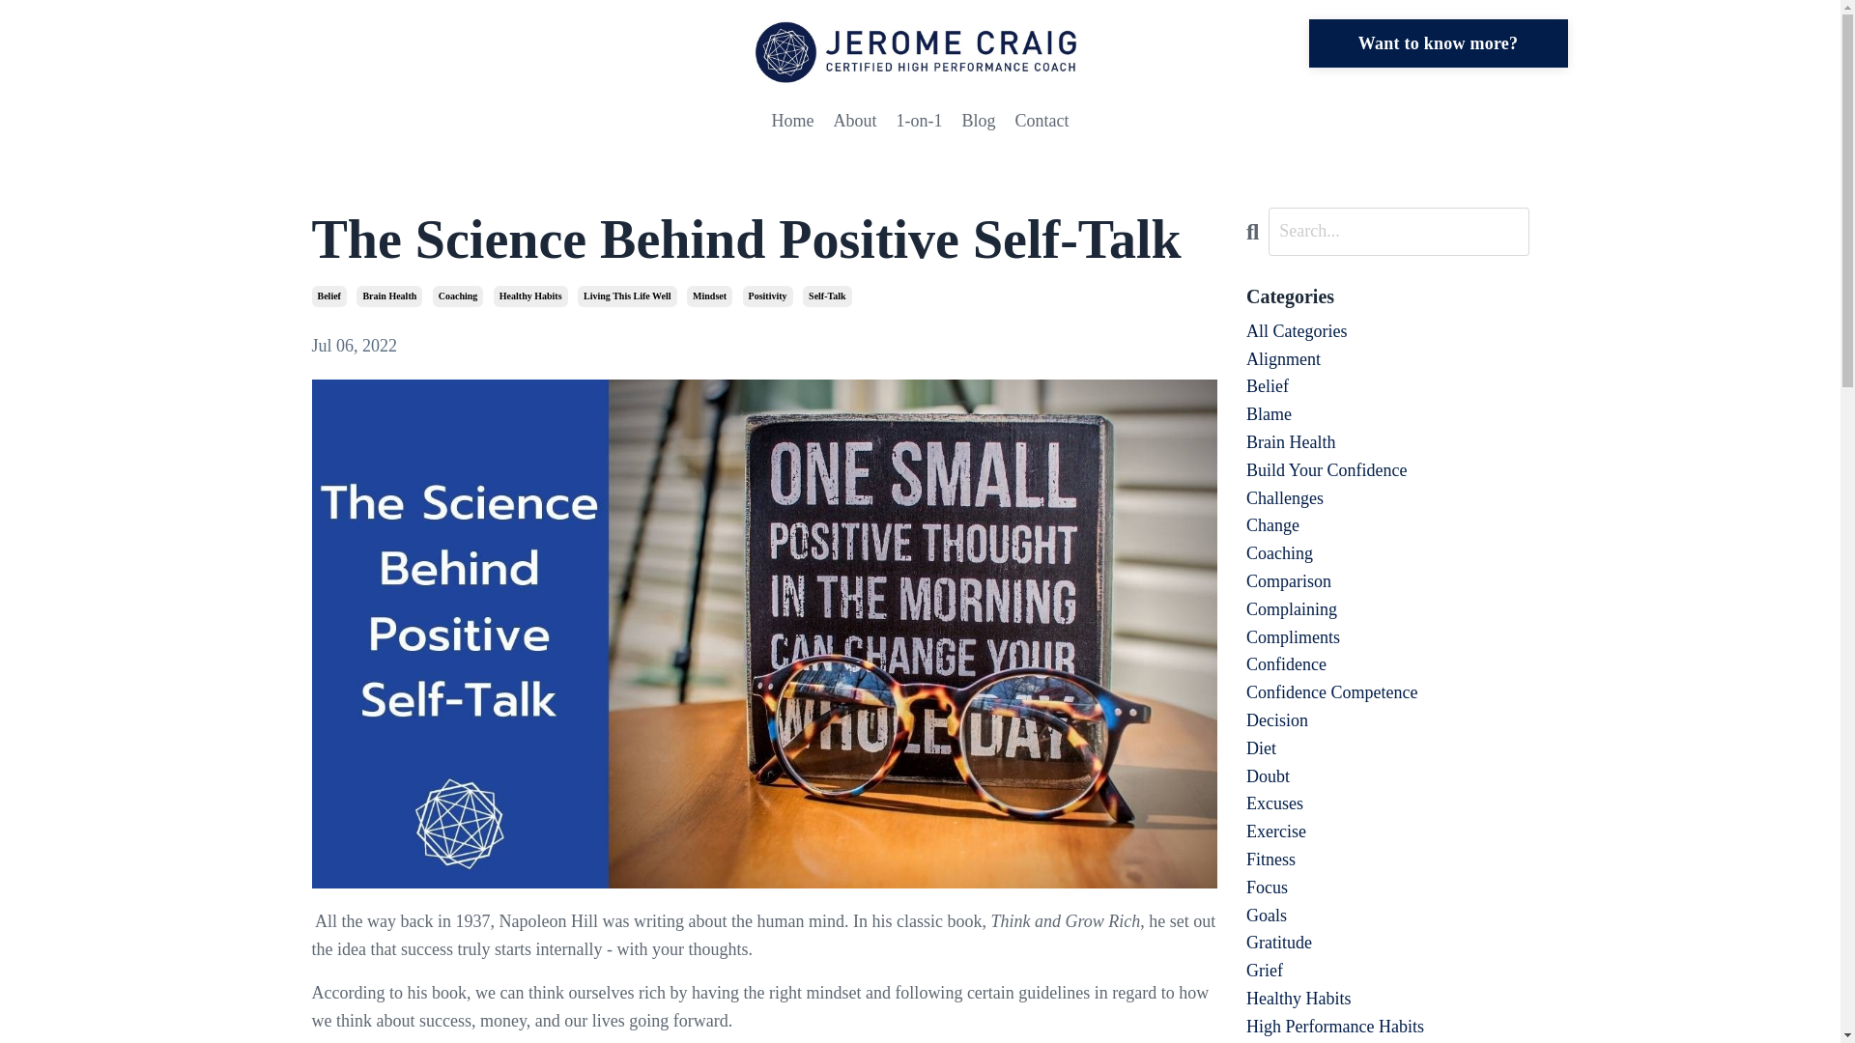 The height and width of the screenshot is (1043, 1855). Describe the element at coordinates (1387, 860) in the screenshot. I see `Fitness` at that location.